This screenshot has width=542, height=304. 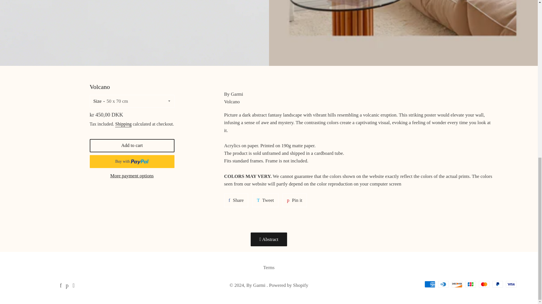 What do you see at coordinates (236, 200) in the screenshot?
I see `JCB` at bounding box center [236, 200].